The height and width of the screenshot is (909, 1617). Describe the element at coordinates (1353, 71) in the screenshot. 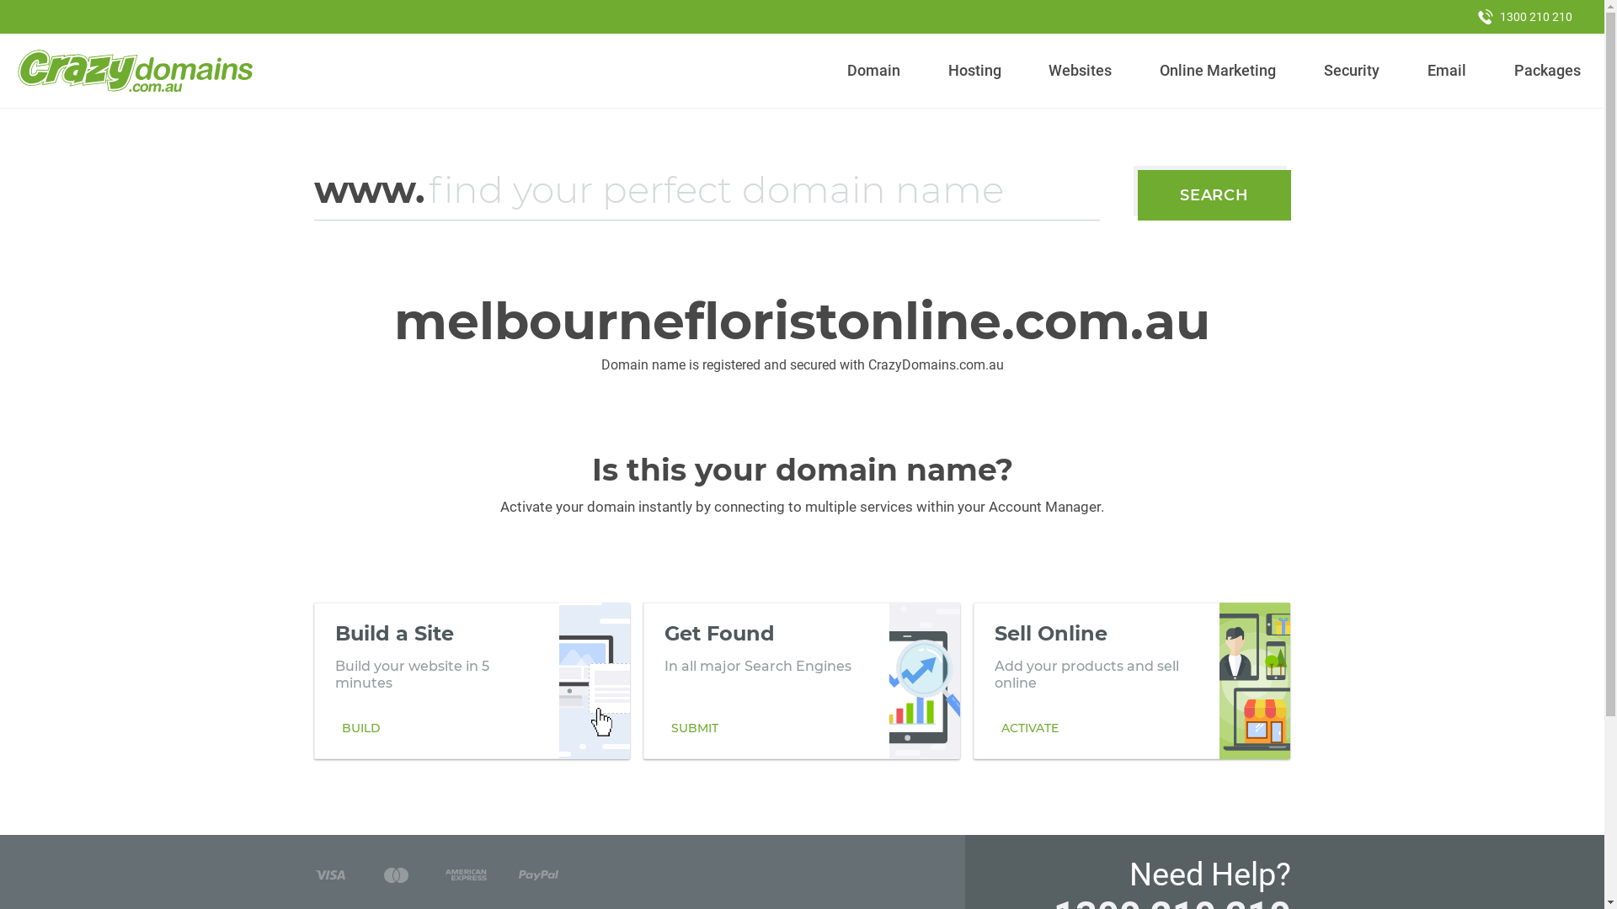

I see `Security` at that location.